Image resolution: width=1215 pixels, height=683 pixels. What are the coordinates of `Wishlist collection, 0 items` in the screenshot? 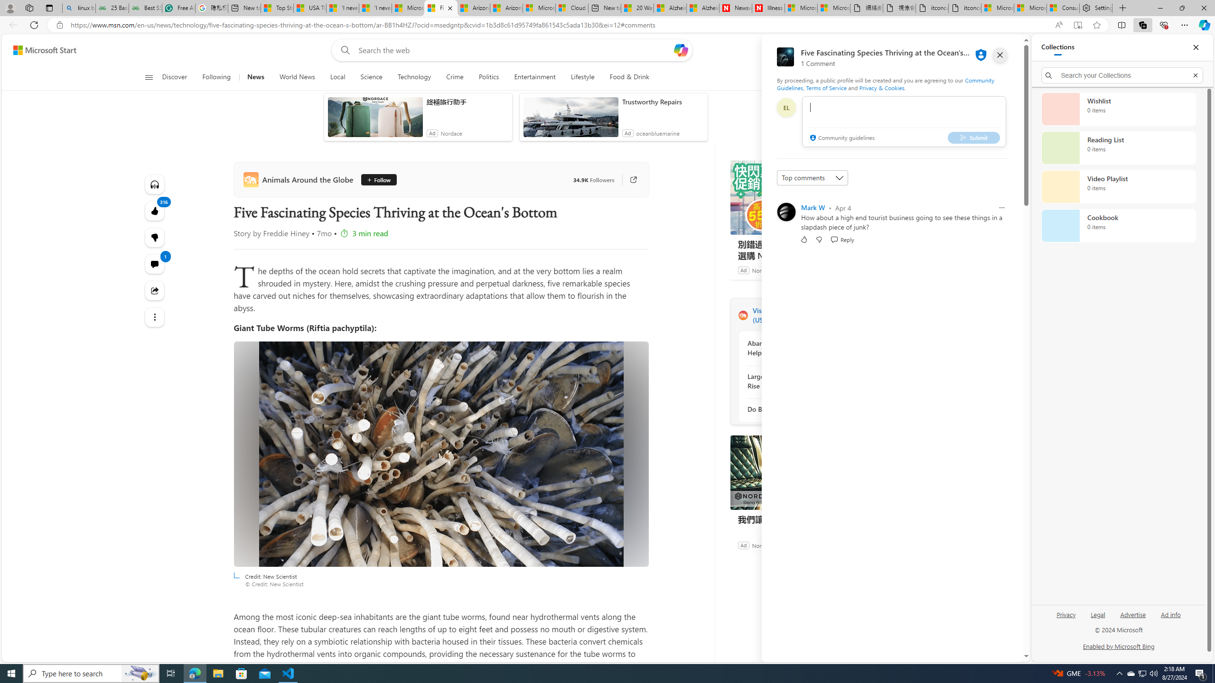 It's located at (1118, 109).